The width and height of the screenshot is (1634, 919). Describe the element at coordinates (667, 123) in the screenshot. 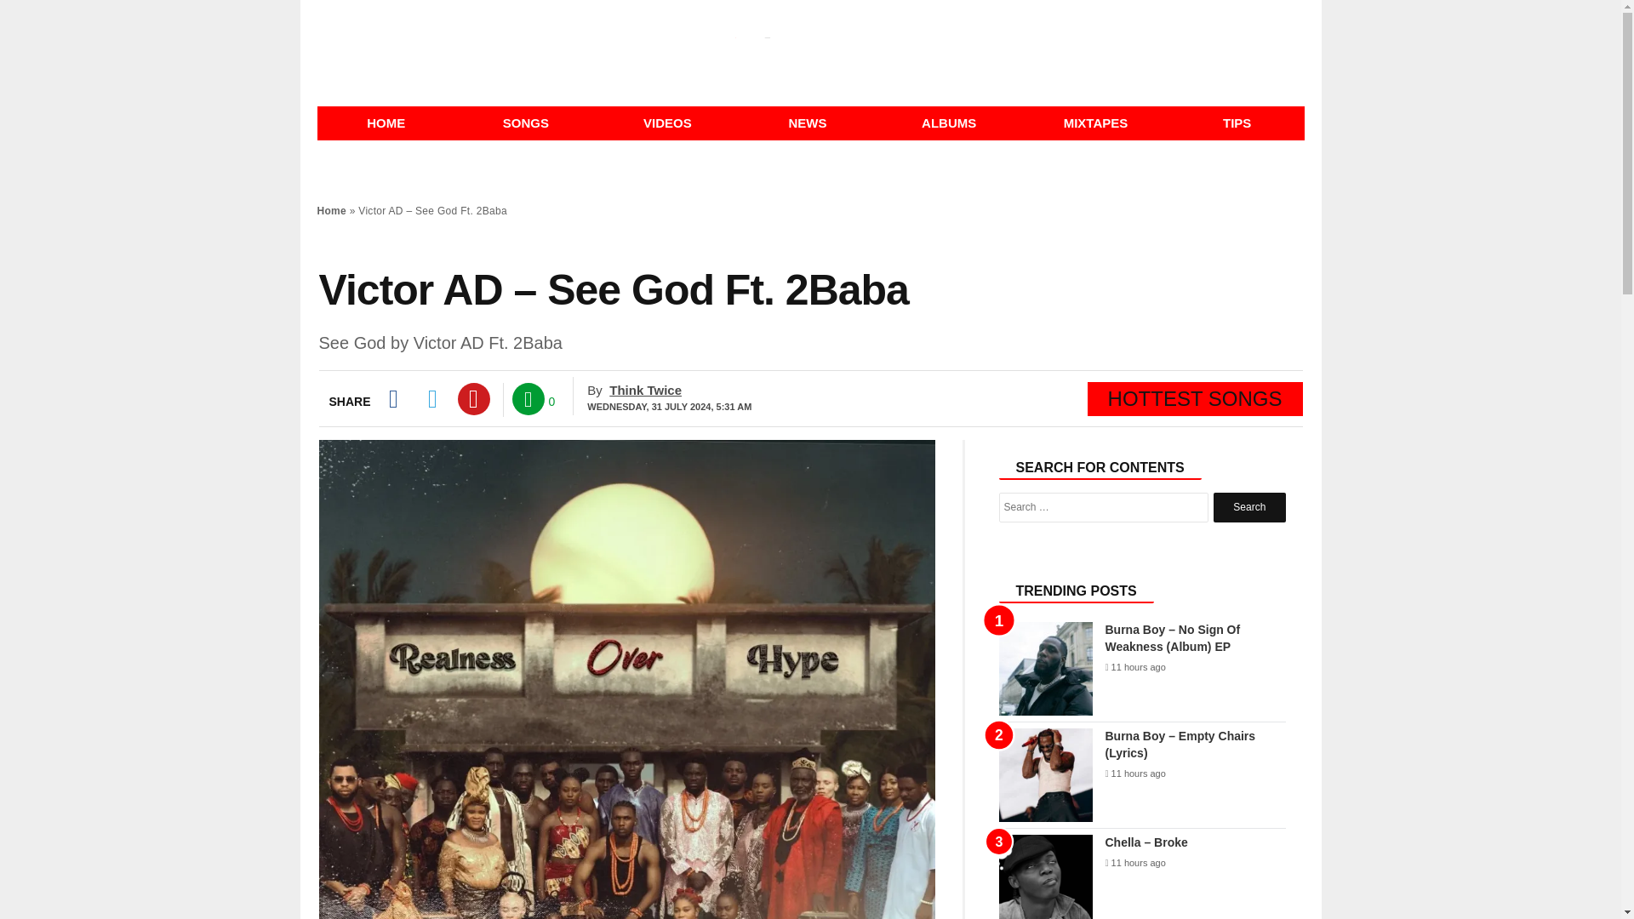

I see `VIDEOS` at that location.